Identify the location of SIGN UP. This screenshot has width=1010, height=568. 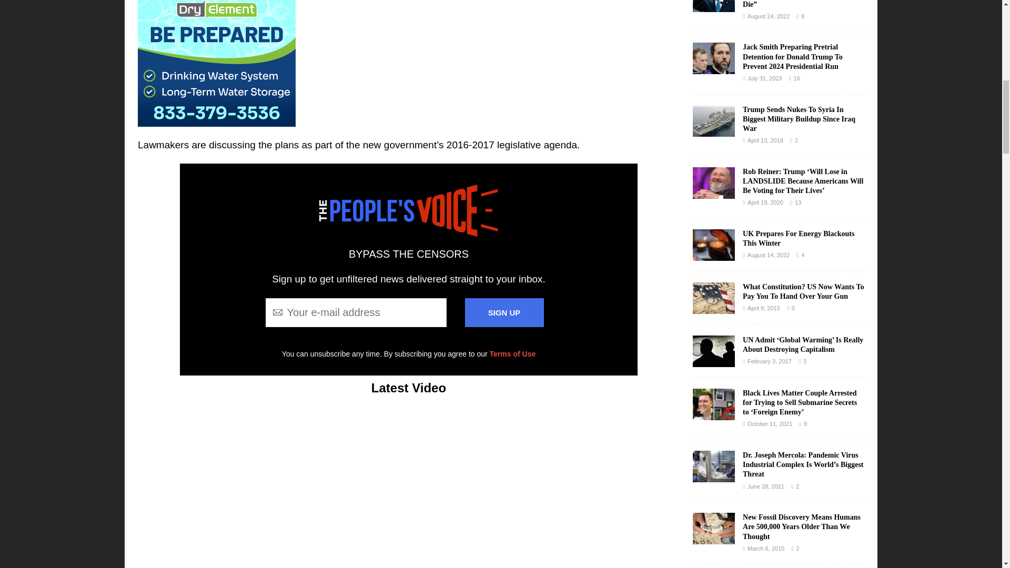
(504, 312).